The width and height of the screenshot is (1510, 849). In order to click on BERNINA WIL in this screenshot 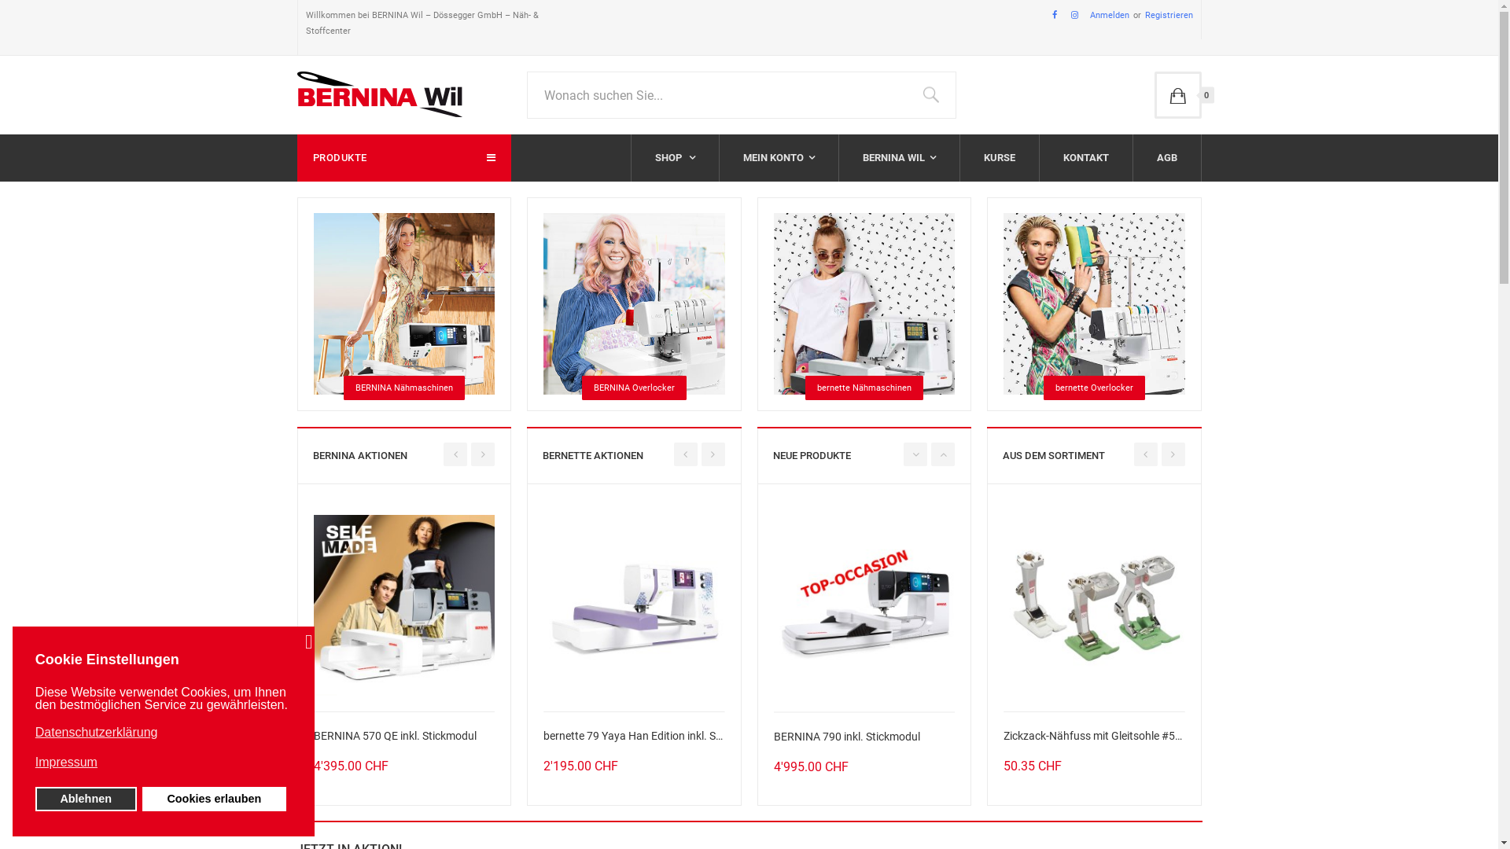, I will do `click(898, 158)`.